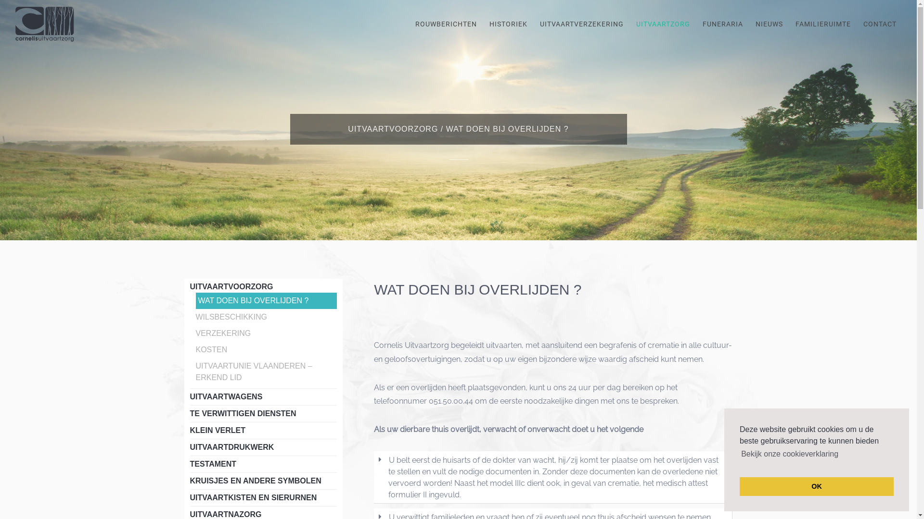 The height and width of the screenshot is (519, 924). I want to click on UITVAARTWAGENS, so click(226, 397).